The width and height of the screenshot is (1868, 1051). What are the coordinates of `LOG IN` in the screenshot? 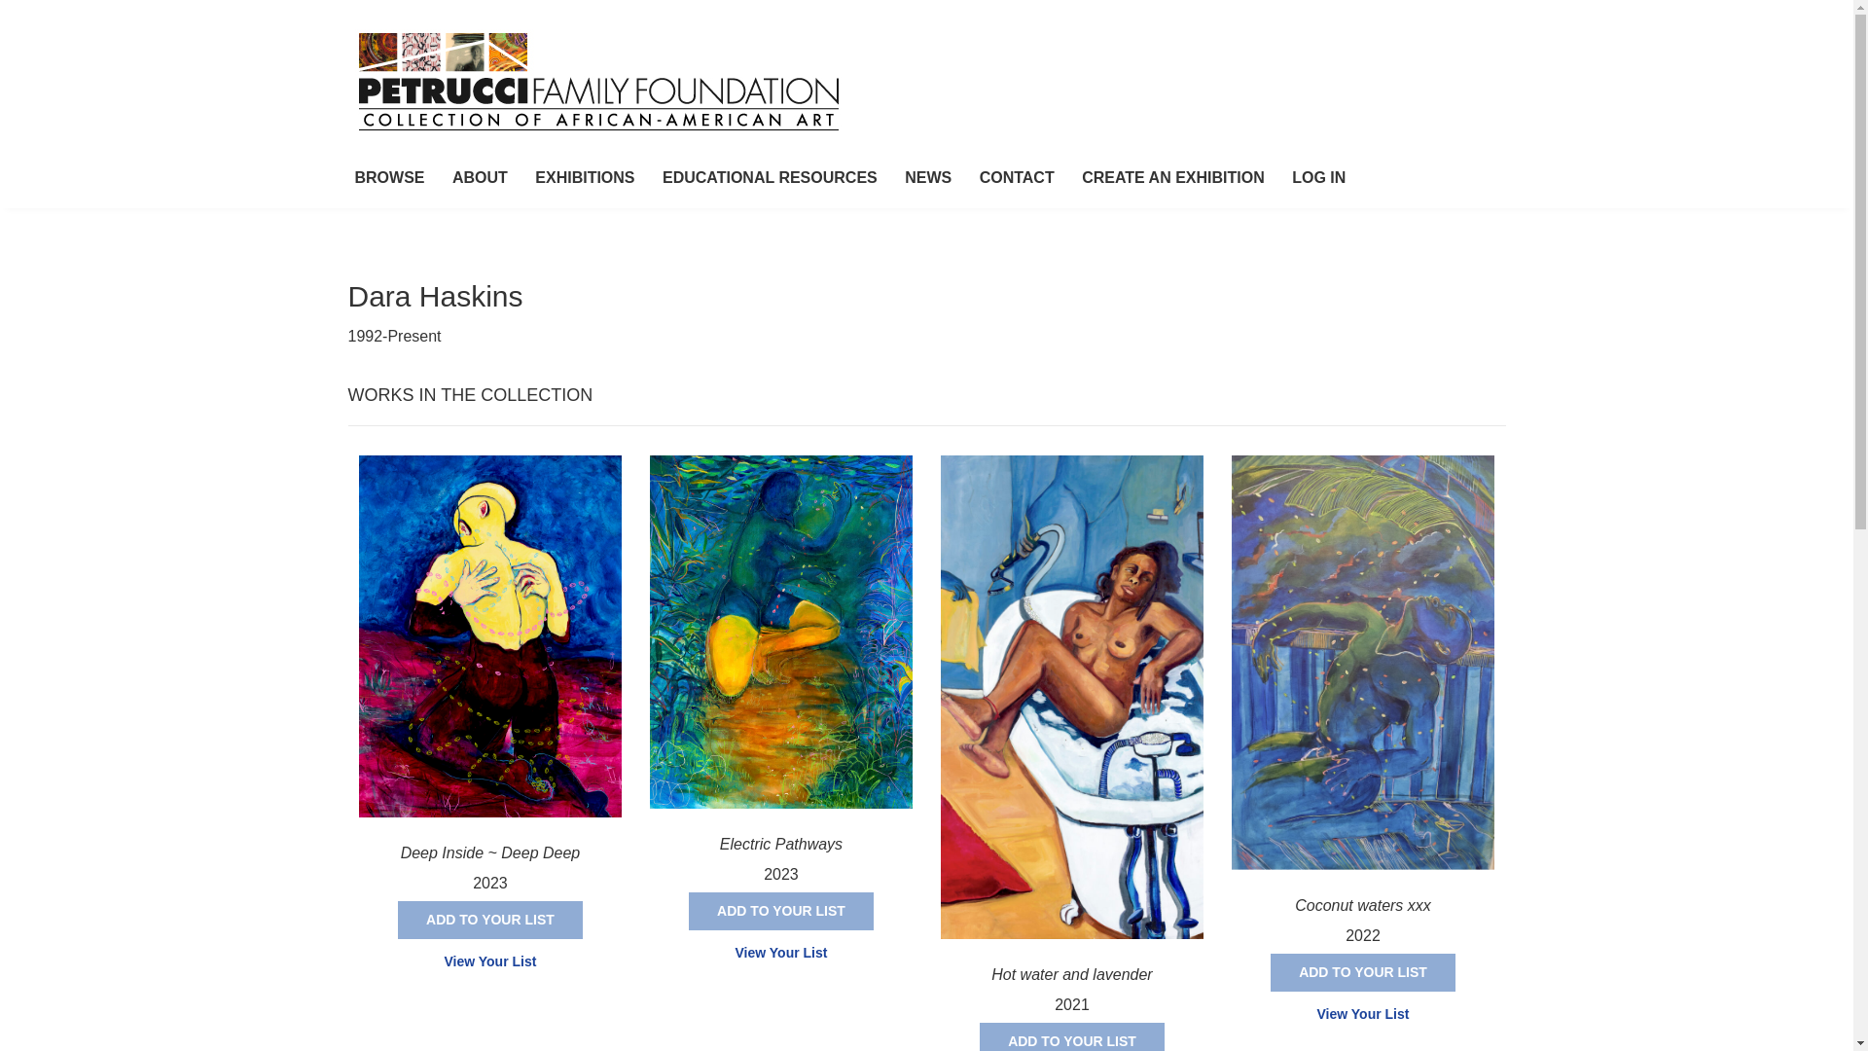 It's located at (1318, 179).